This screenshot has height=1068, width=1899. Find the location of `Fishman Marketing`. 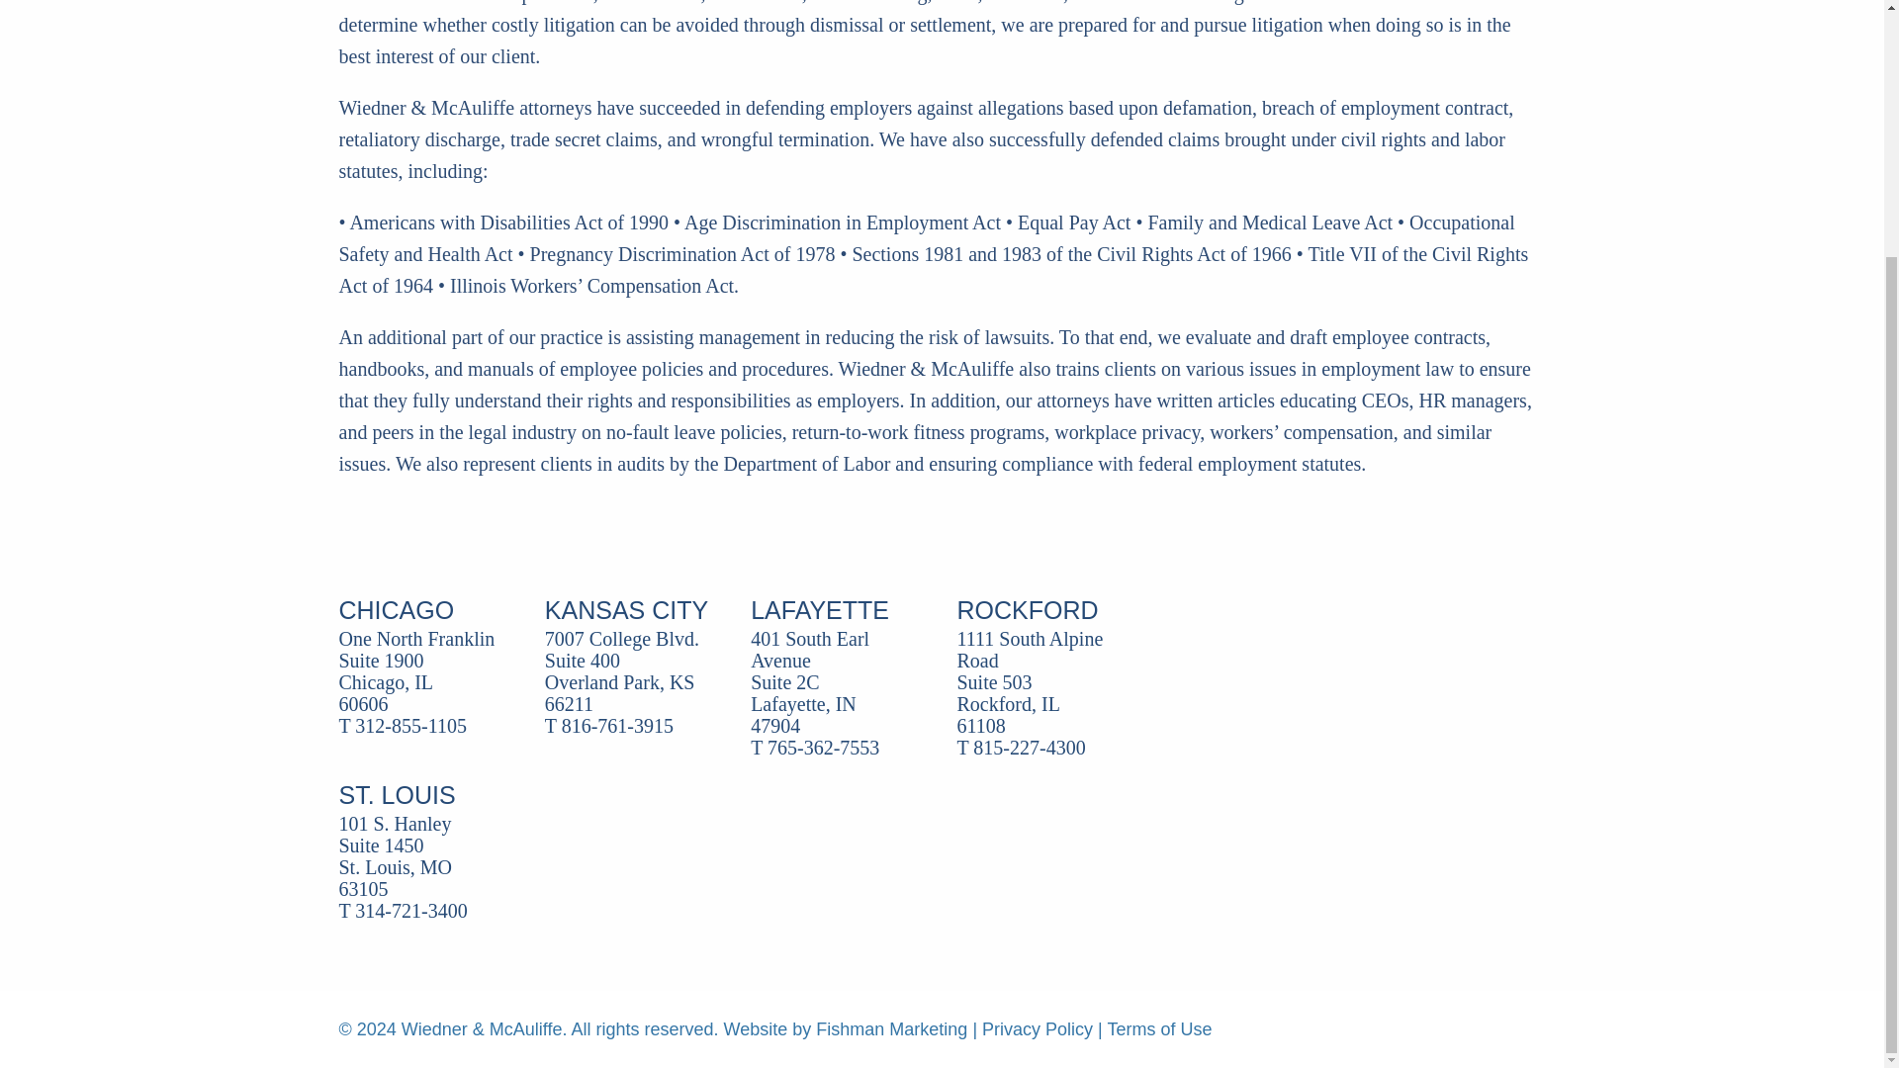

Fishman Marketing is located at coordinates (891, 1028).